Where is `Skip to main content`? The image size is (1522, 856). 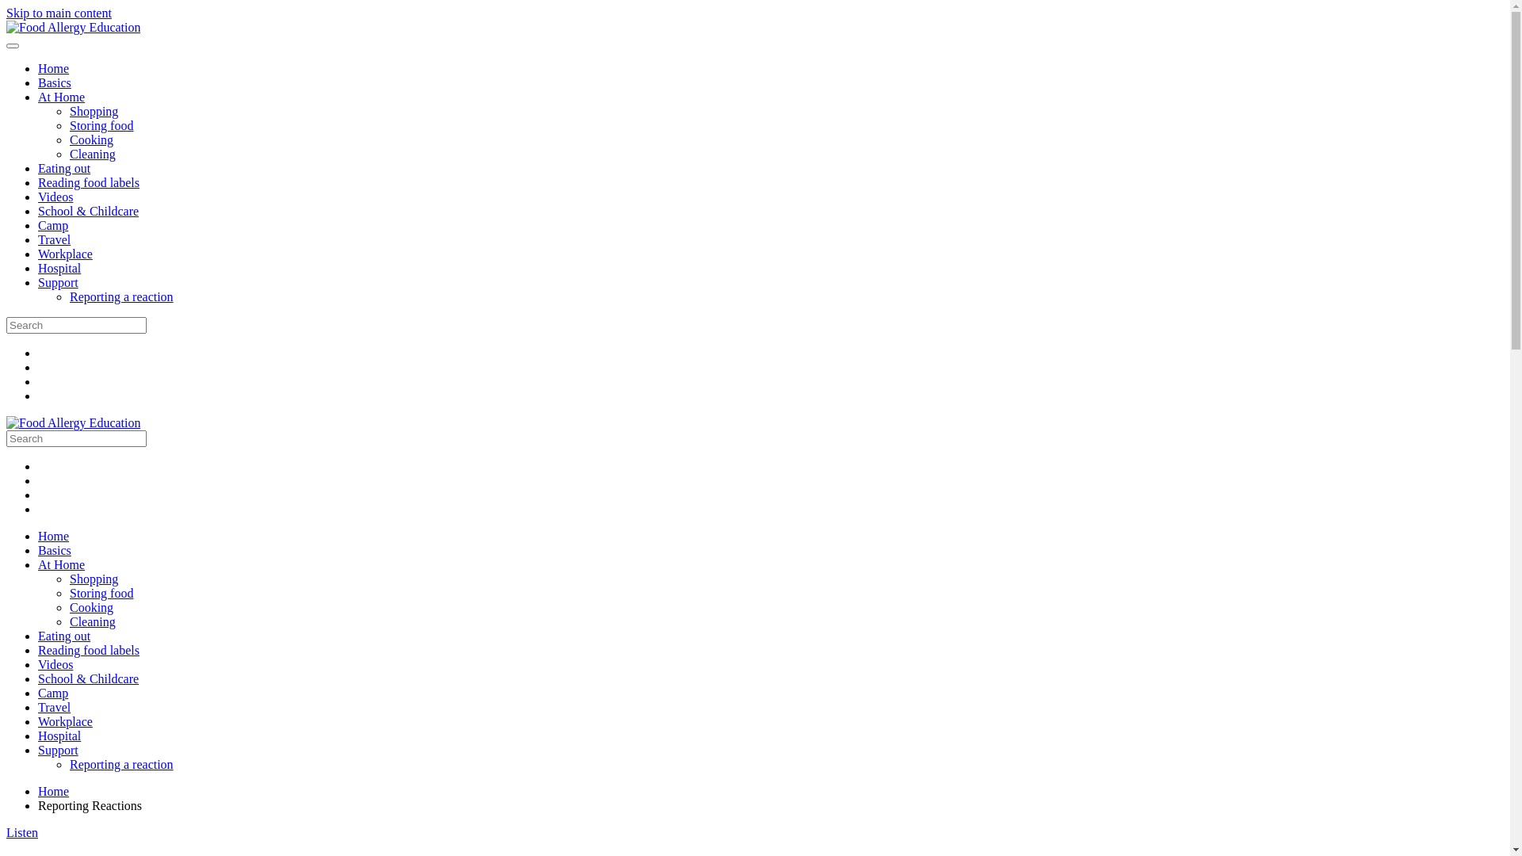 Skip to main content is located at coordinates (59, 13).